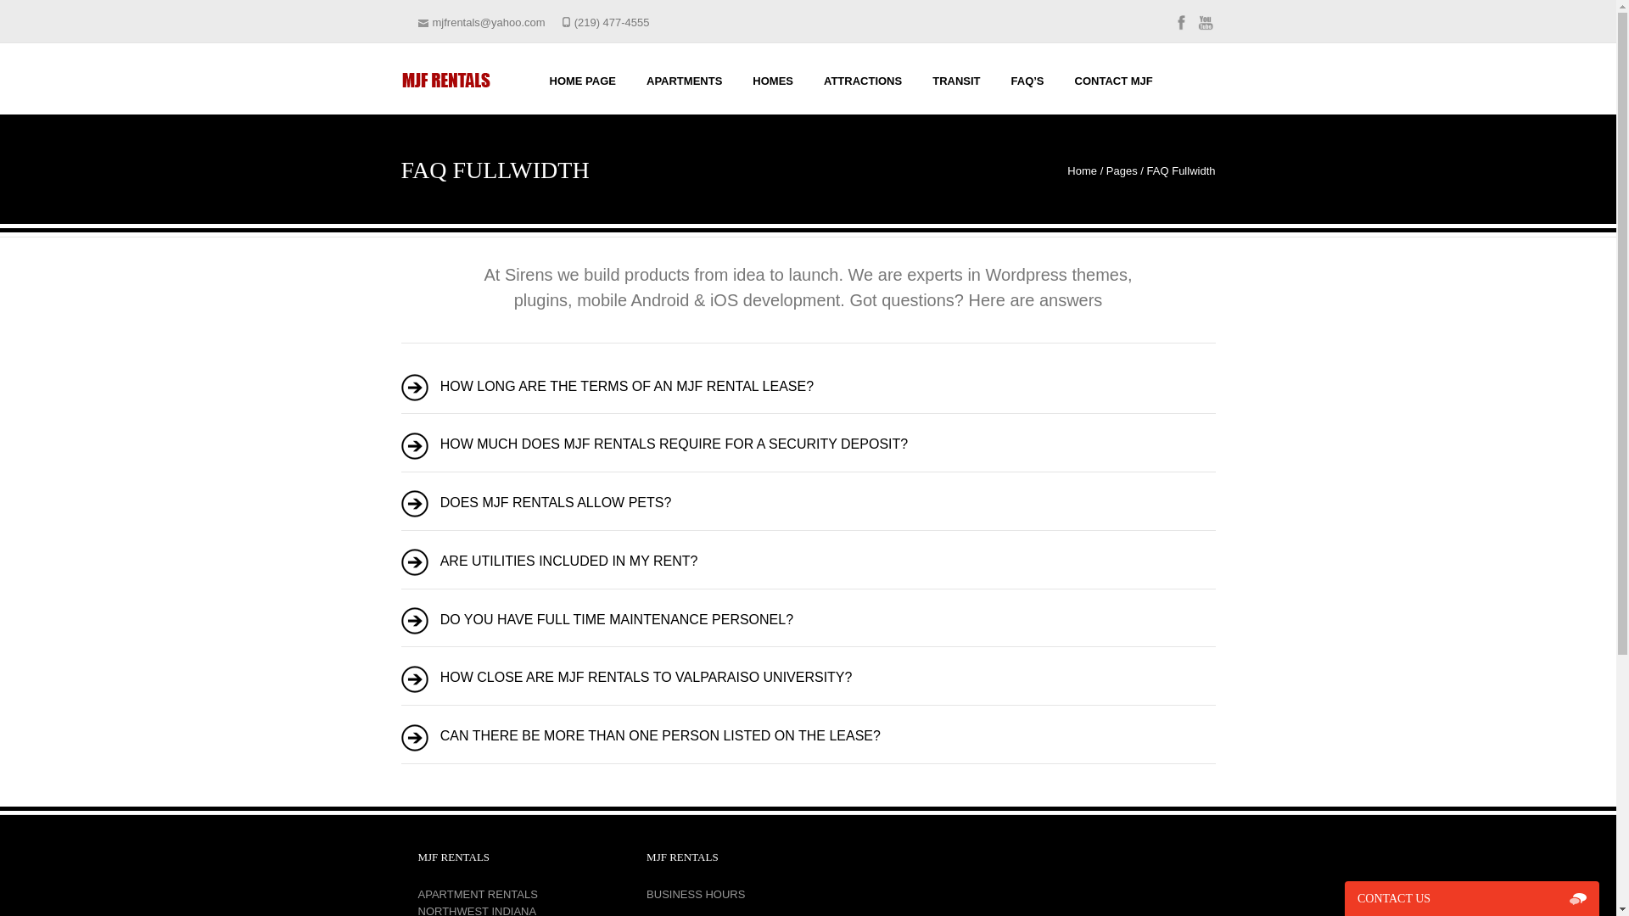 The image size is (1629, 916). I want to click on APARTMENTS, so click(684, 76).